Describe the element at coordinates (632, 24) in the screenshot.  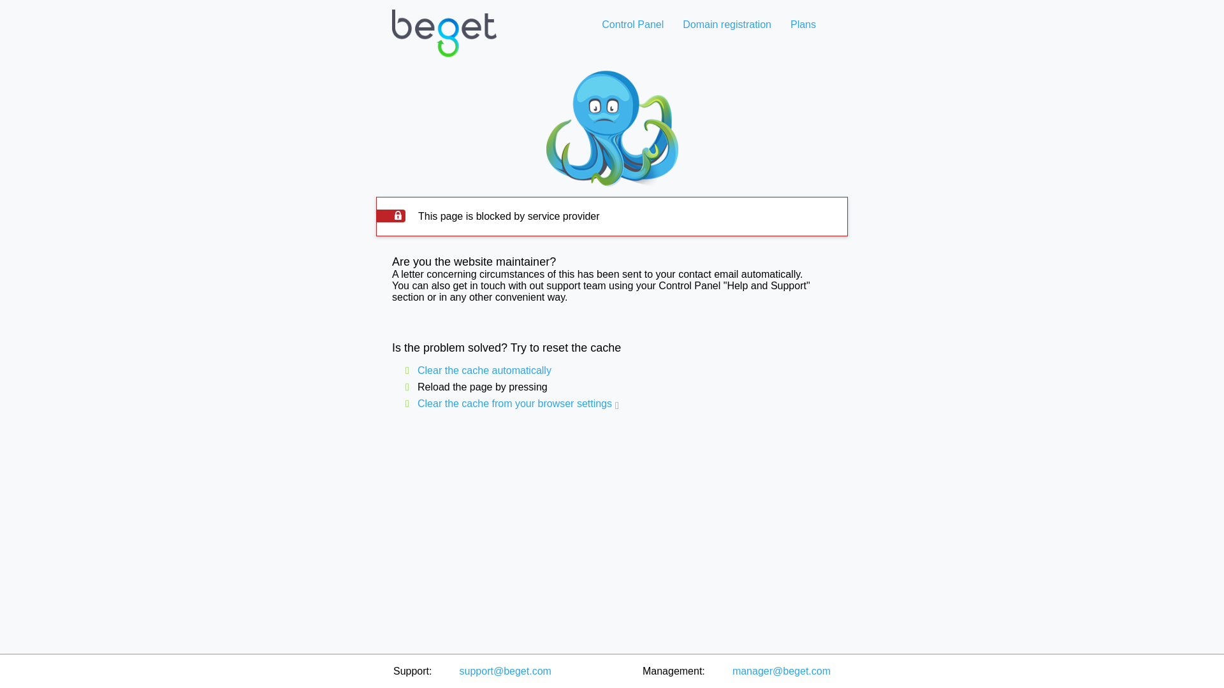
I see `Control Panel` at that location.